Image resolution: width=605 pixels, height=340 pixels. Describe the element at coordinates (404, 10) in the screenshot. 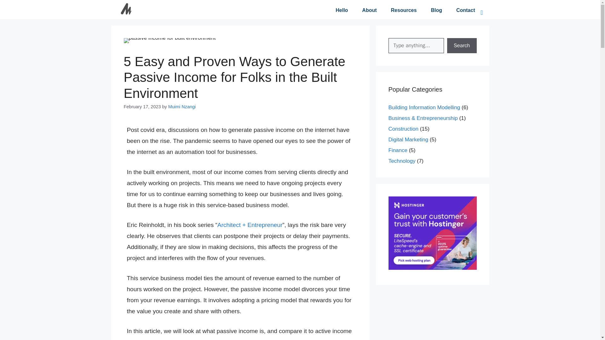

I see `Resources` at that location.